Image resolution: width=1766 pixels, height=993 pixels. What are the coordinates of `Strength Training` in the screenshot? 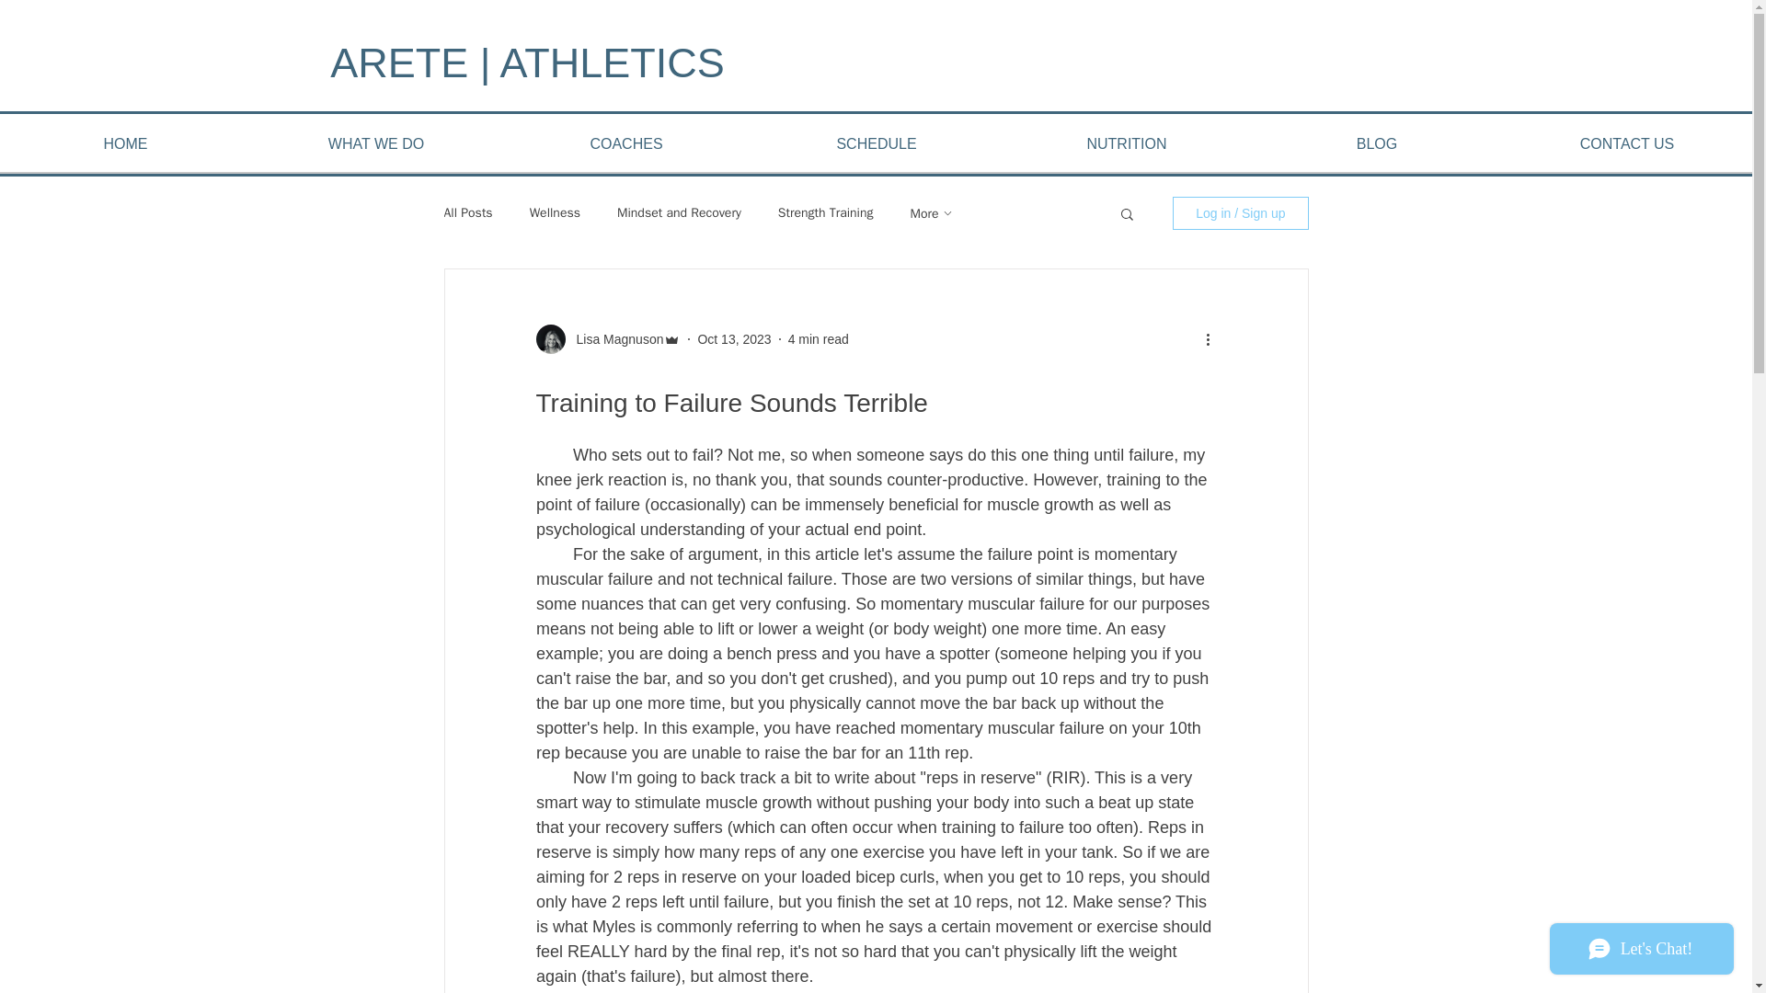 It's located at (826, 212).